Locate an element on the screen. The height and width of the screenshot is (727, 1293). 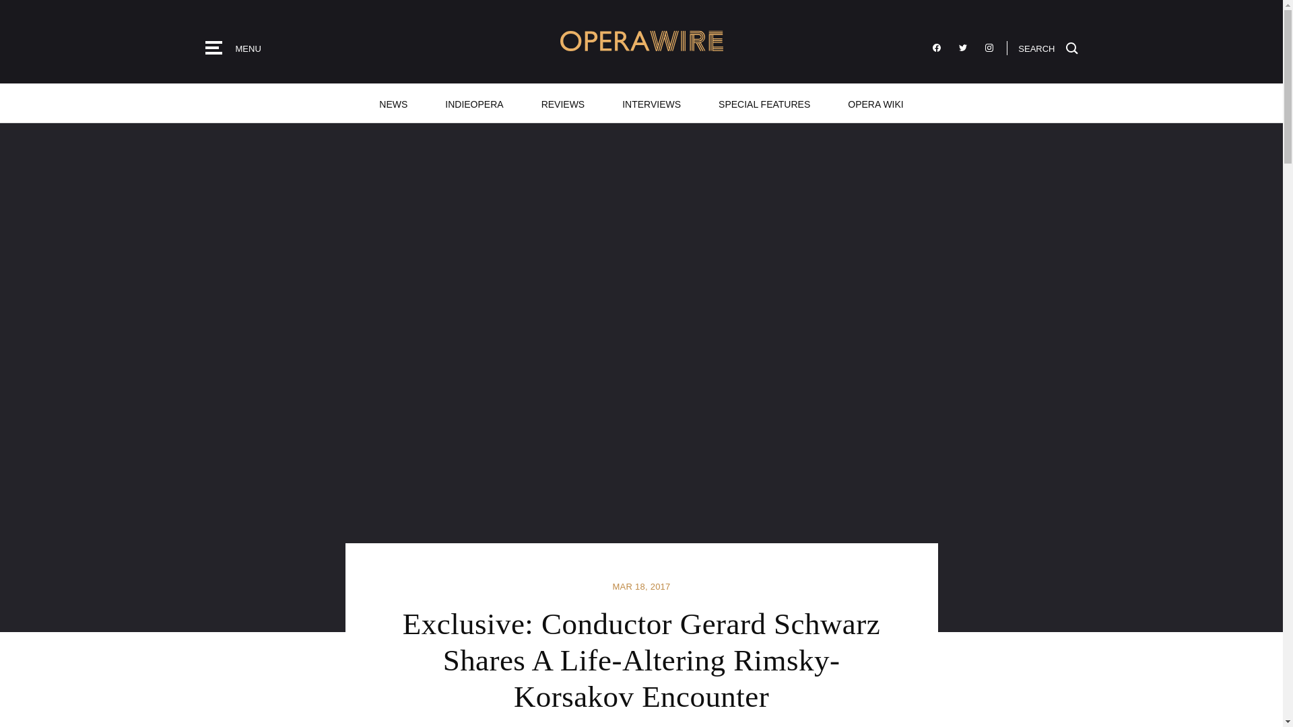
SPECIAL FEATURES is located at coordinates (764, 103).